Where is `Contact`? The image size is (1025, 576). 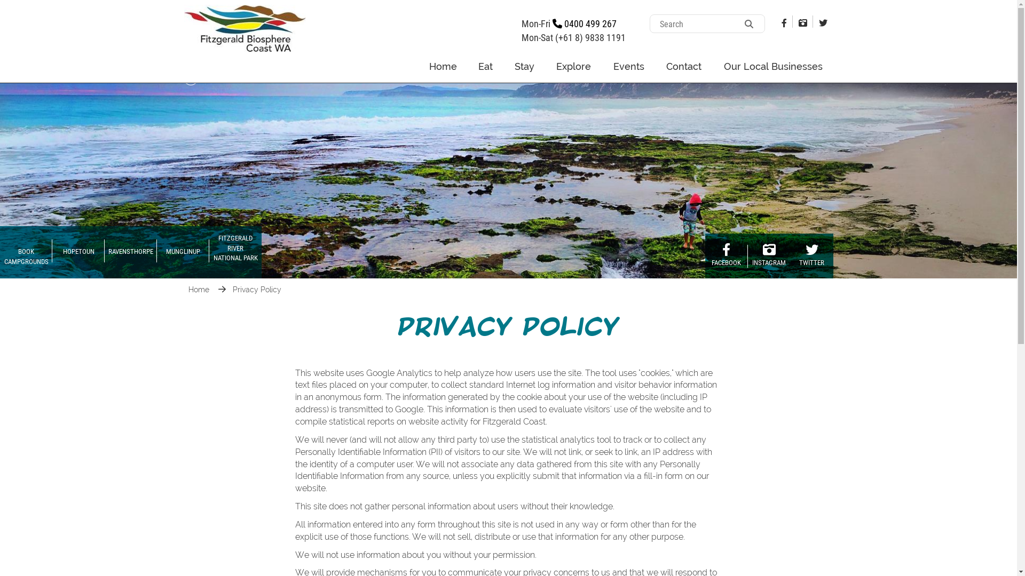
Contact is located at coordinates (684, 66).